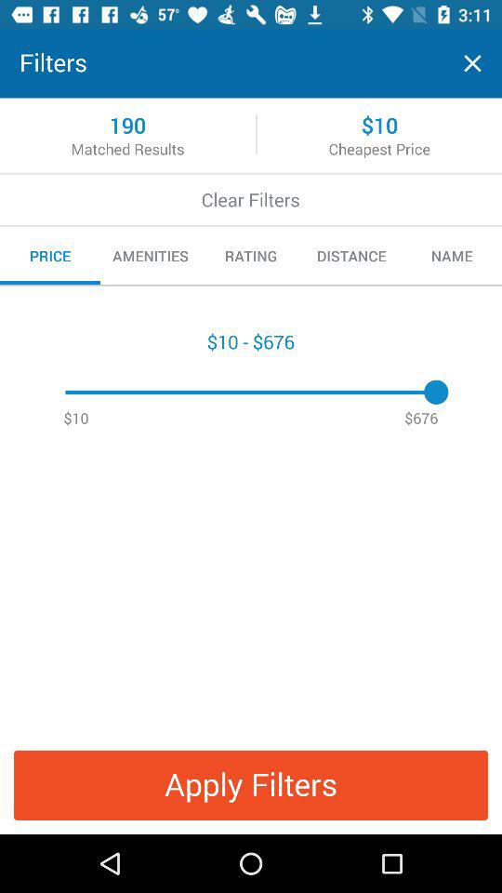 This screenshot has height=893, width=502. Describe the element at coordinates (351, 256) in the screenshot. I see `turn on the distance item` at that location.